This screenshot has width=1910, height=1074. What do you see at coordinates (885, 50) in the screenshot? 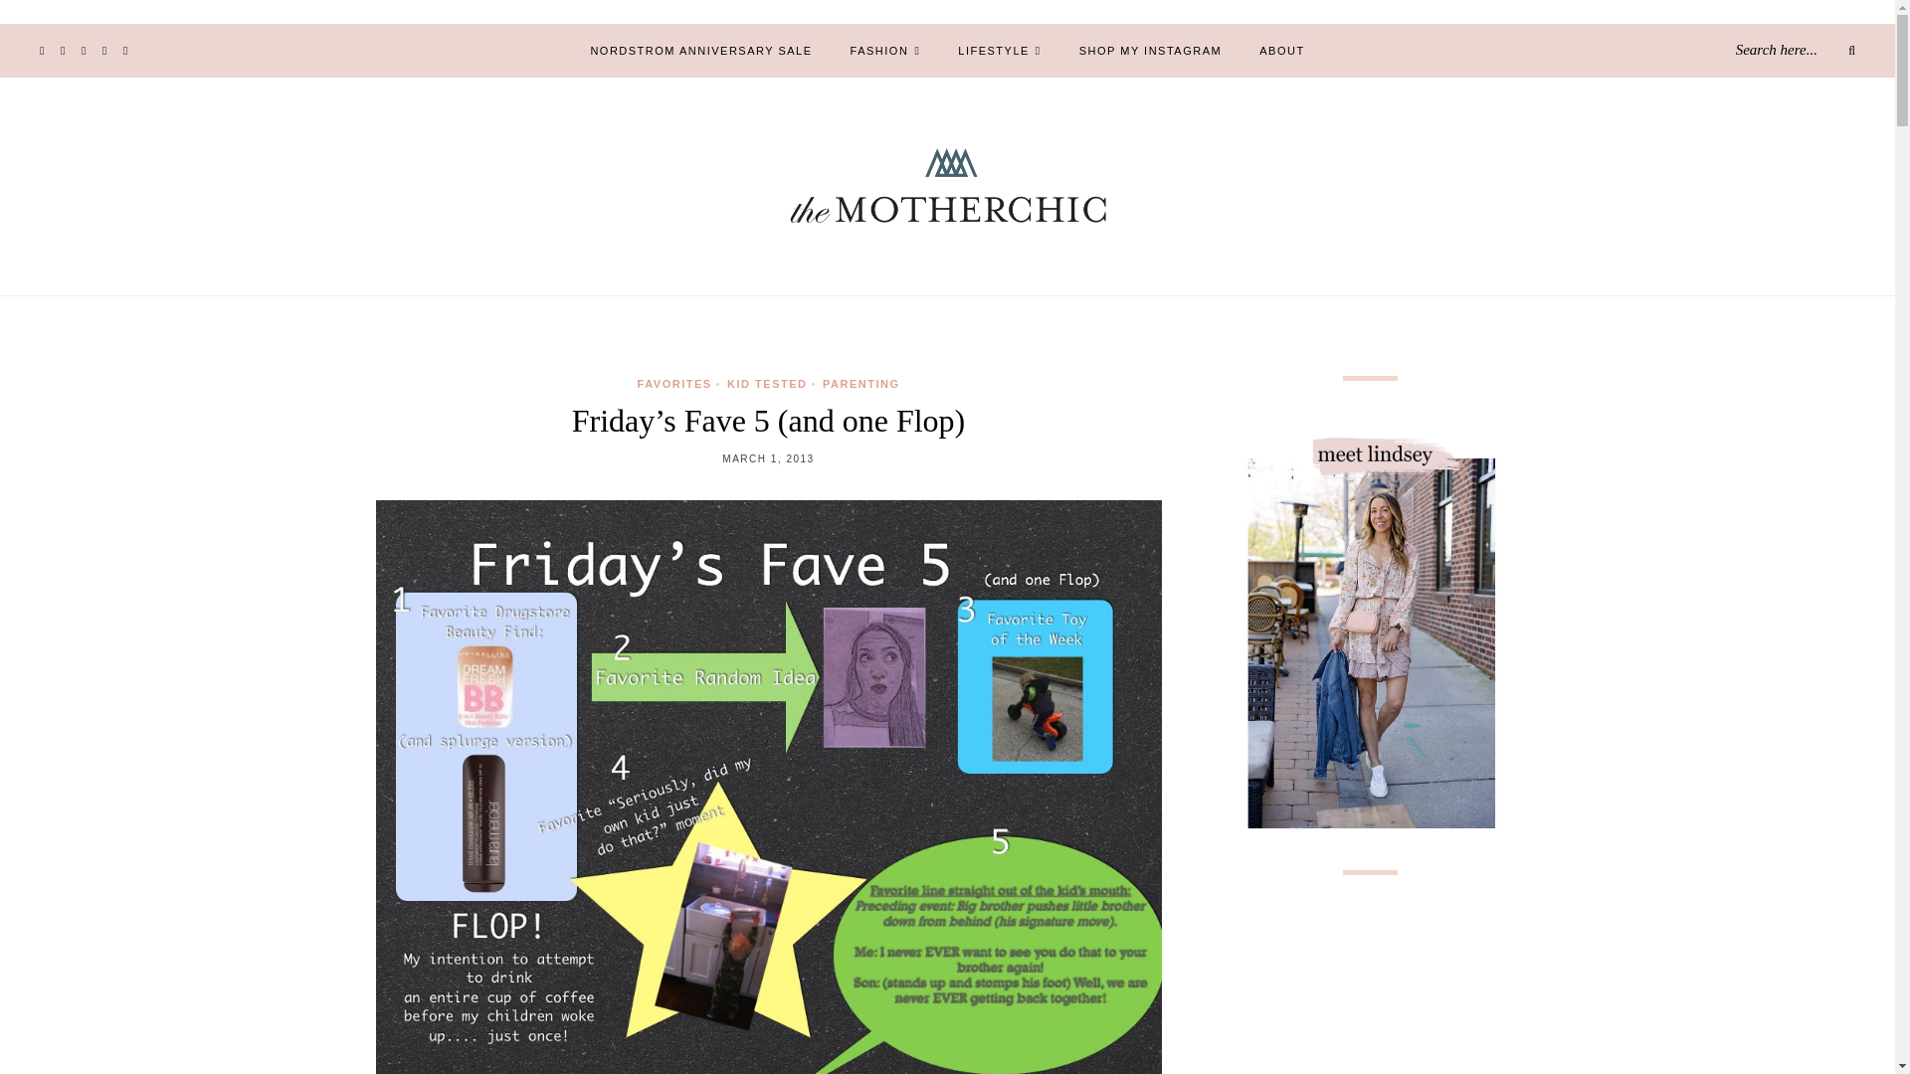
I see `FASHION` at bounding box center [885, 50].